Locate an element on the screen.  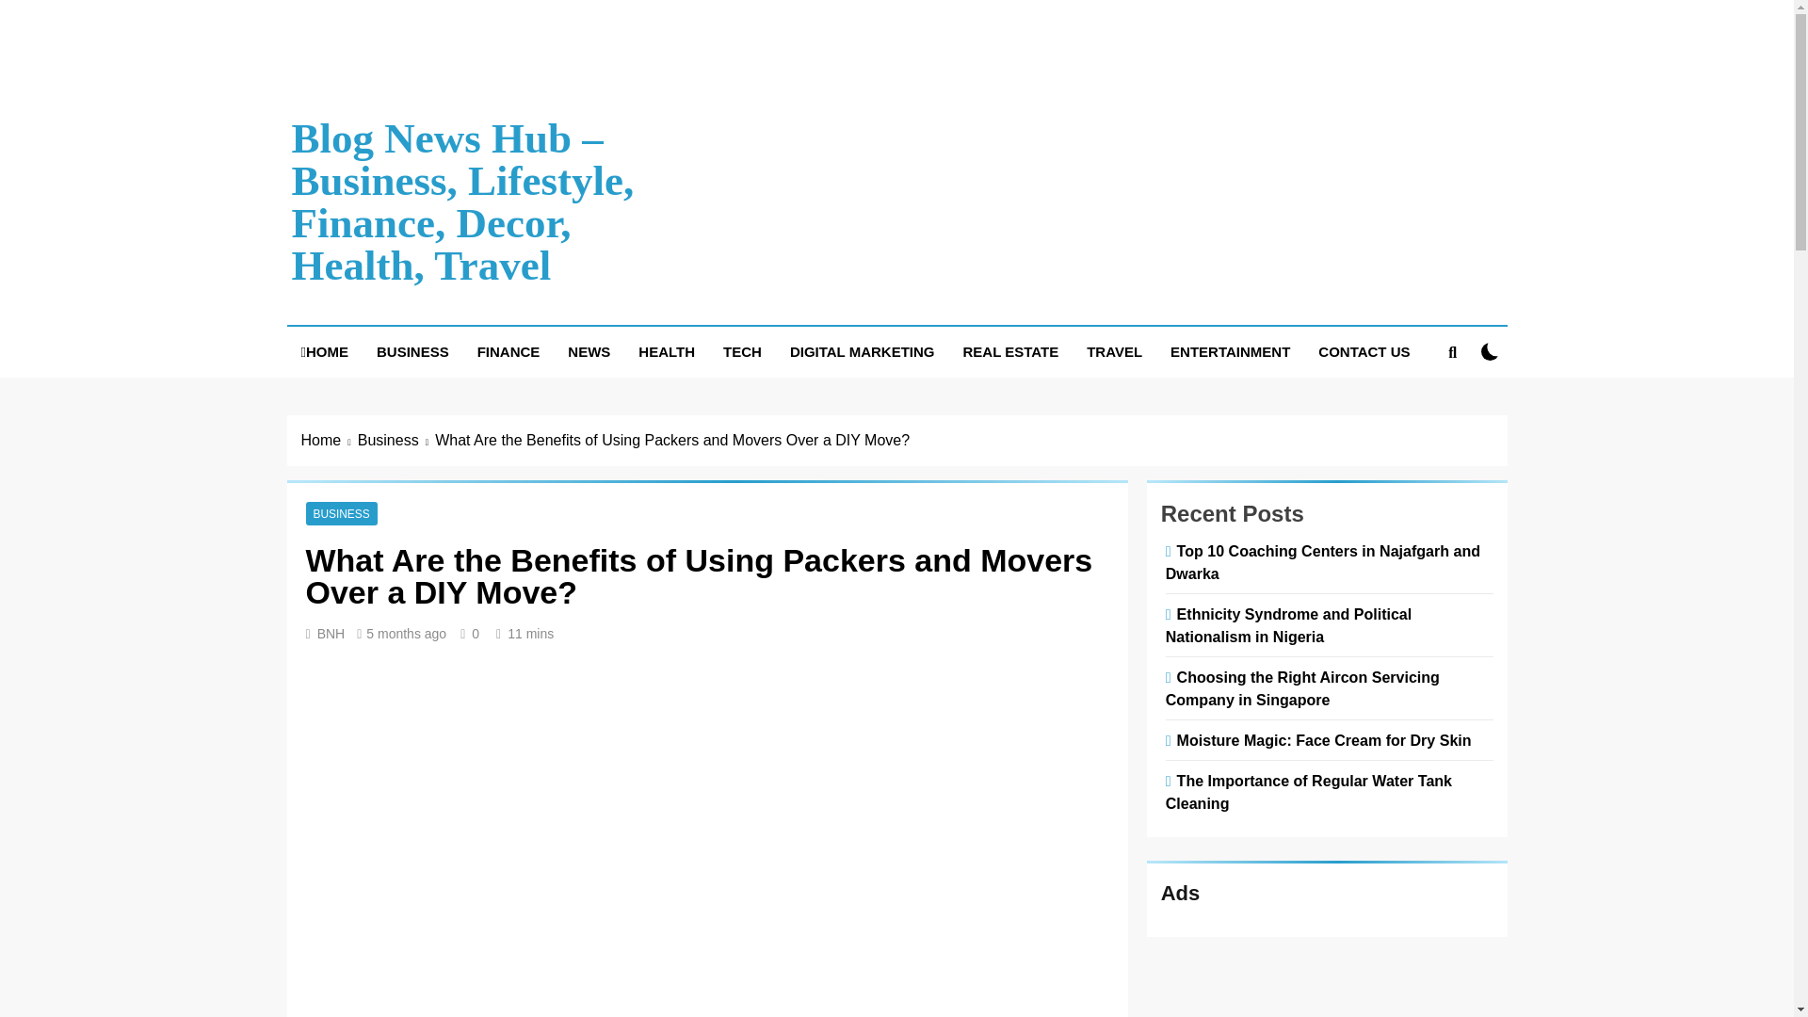
TRAVEL is located at coordinates (1114, 351).